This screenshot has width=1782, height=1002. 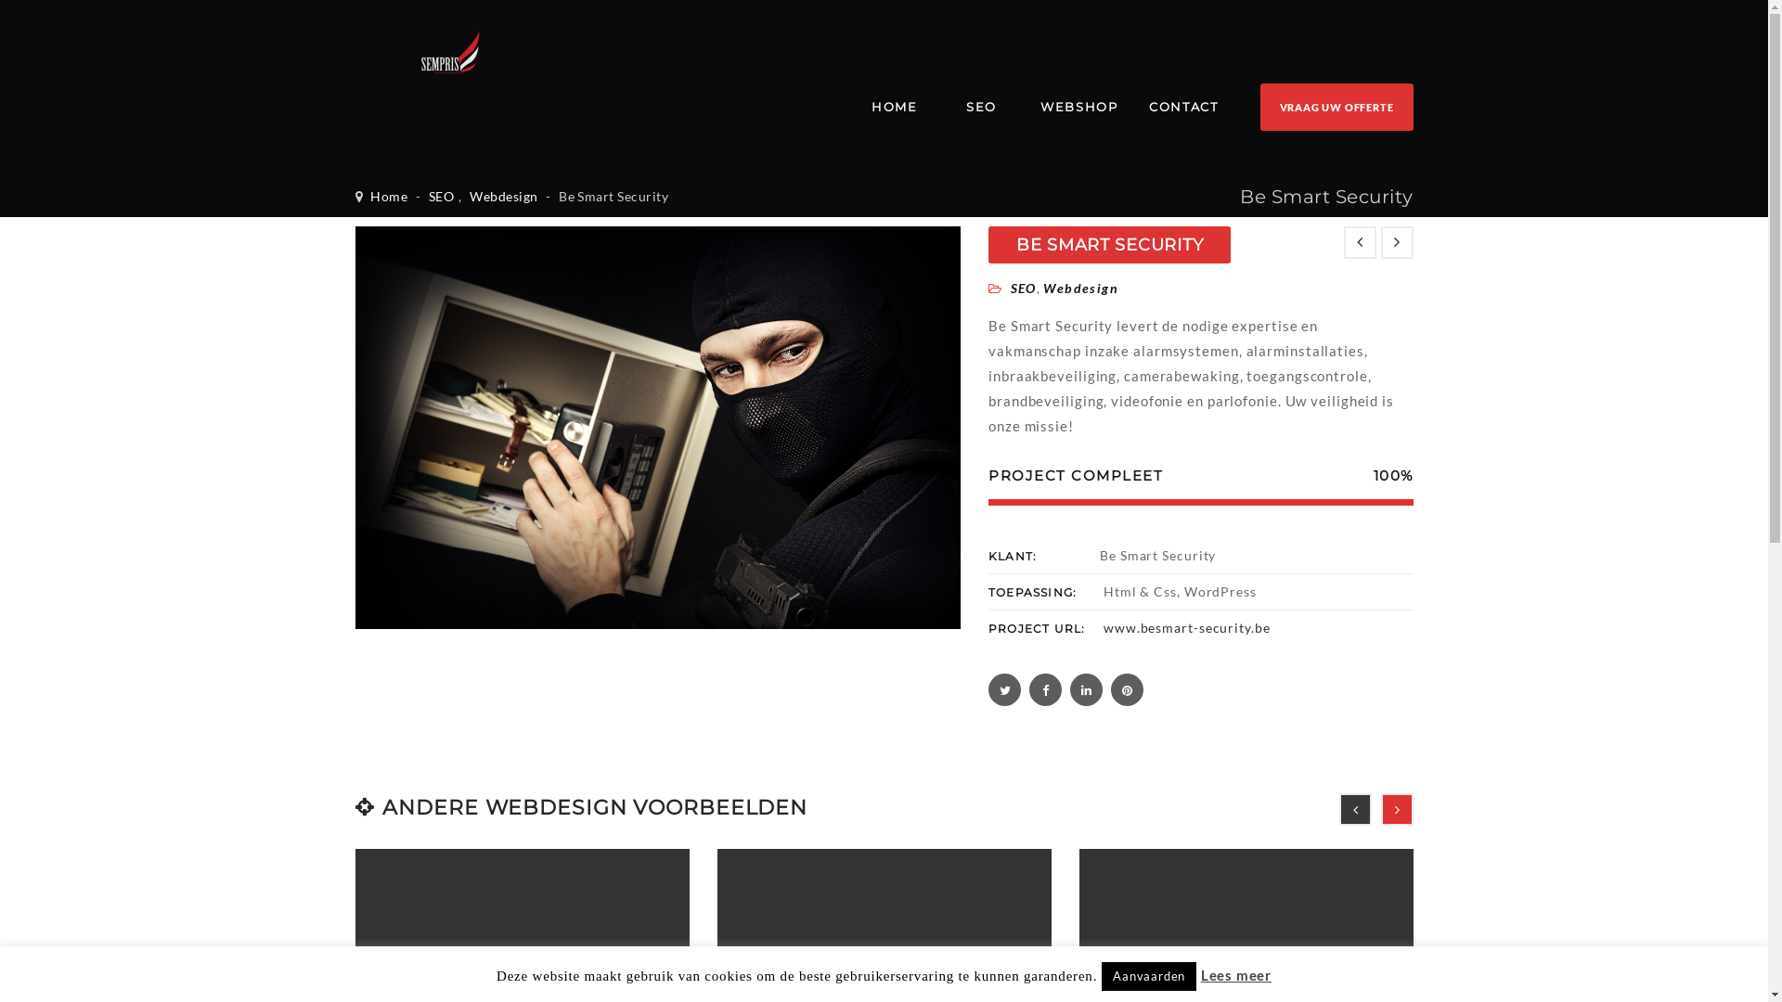 I want to click on SEO, so click(x=441, y=197).